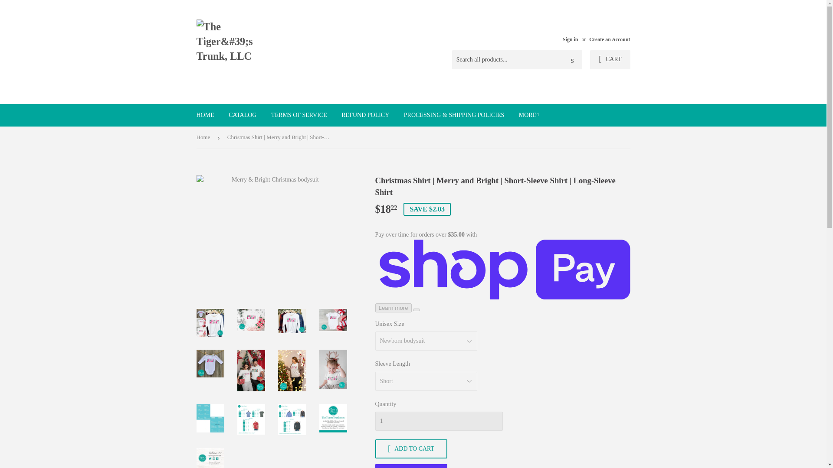  Describe the element at coordinates (243, 115) in the screenshot. I see `CATALOG` at that location.